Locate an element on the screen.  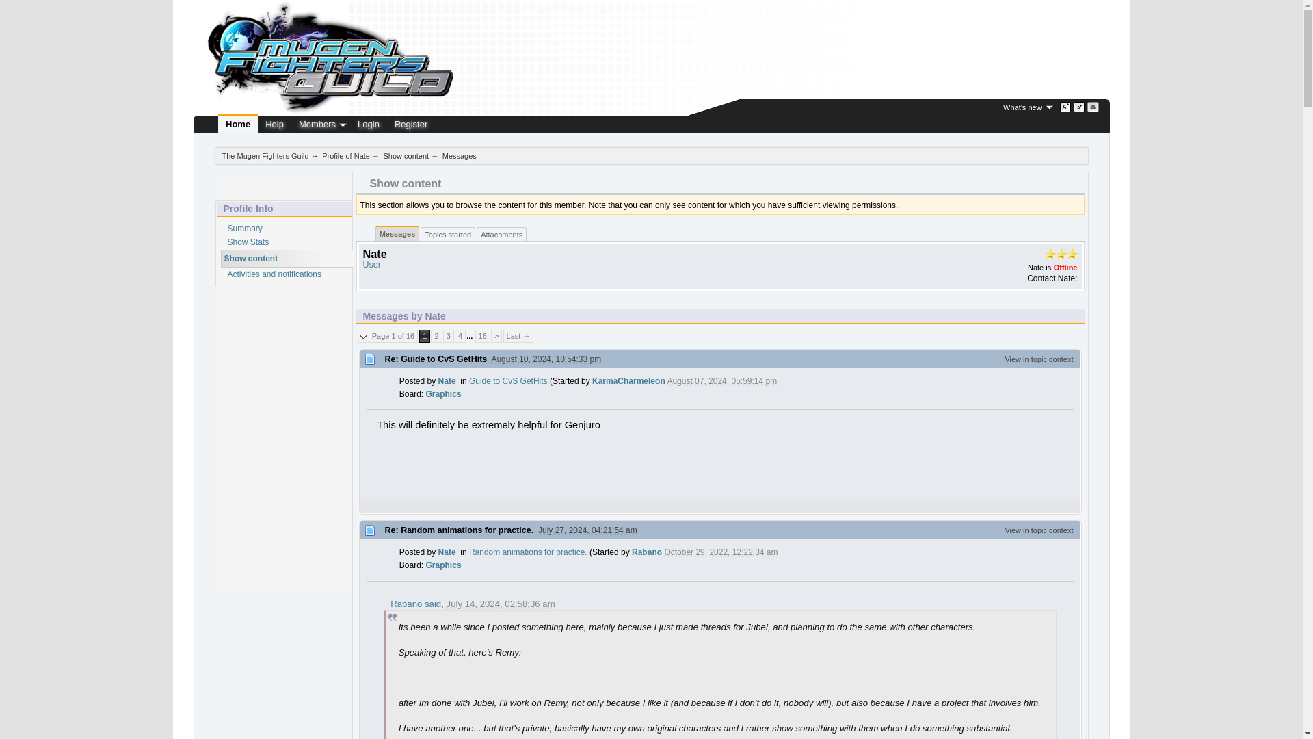
View in topic context is located at coordinates (1038, 359).